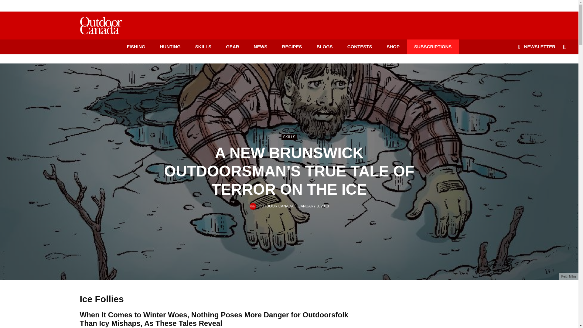  Describe the element at coordinates (261, 47) in the screenshot. I see `NEWS` at that location.